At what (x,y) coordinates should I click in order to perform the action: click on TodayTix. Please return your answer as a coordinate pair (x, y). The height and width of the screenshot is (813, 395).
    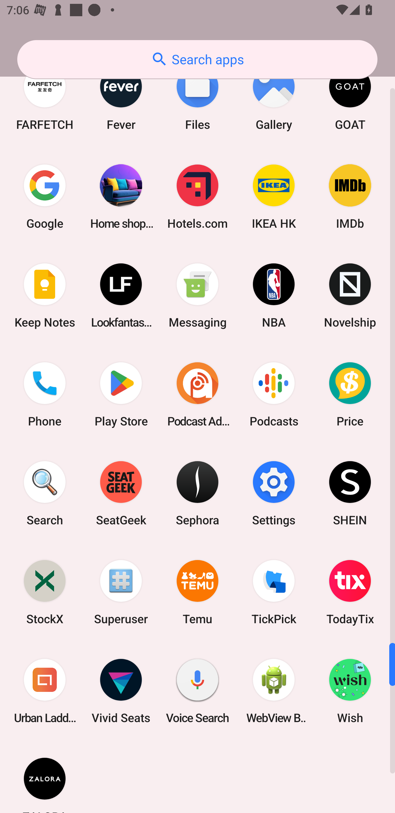
    Looking at the image, I should click on (350, 592).